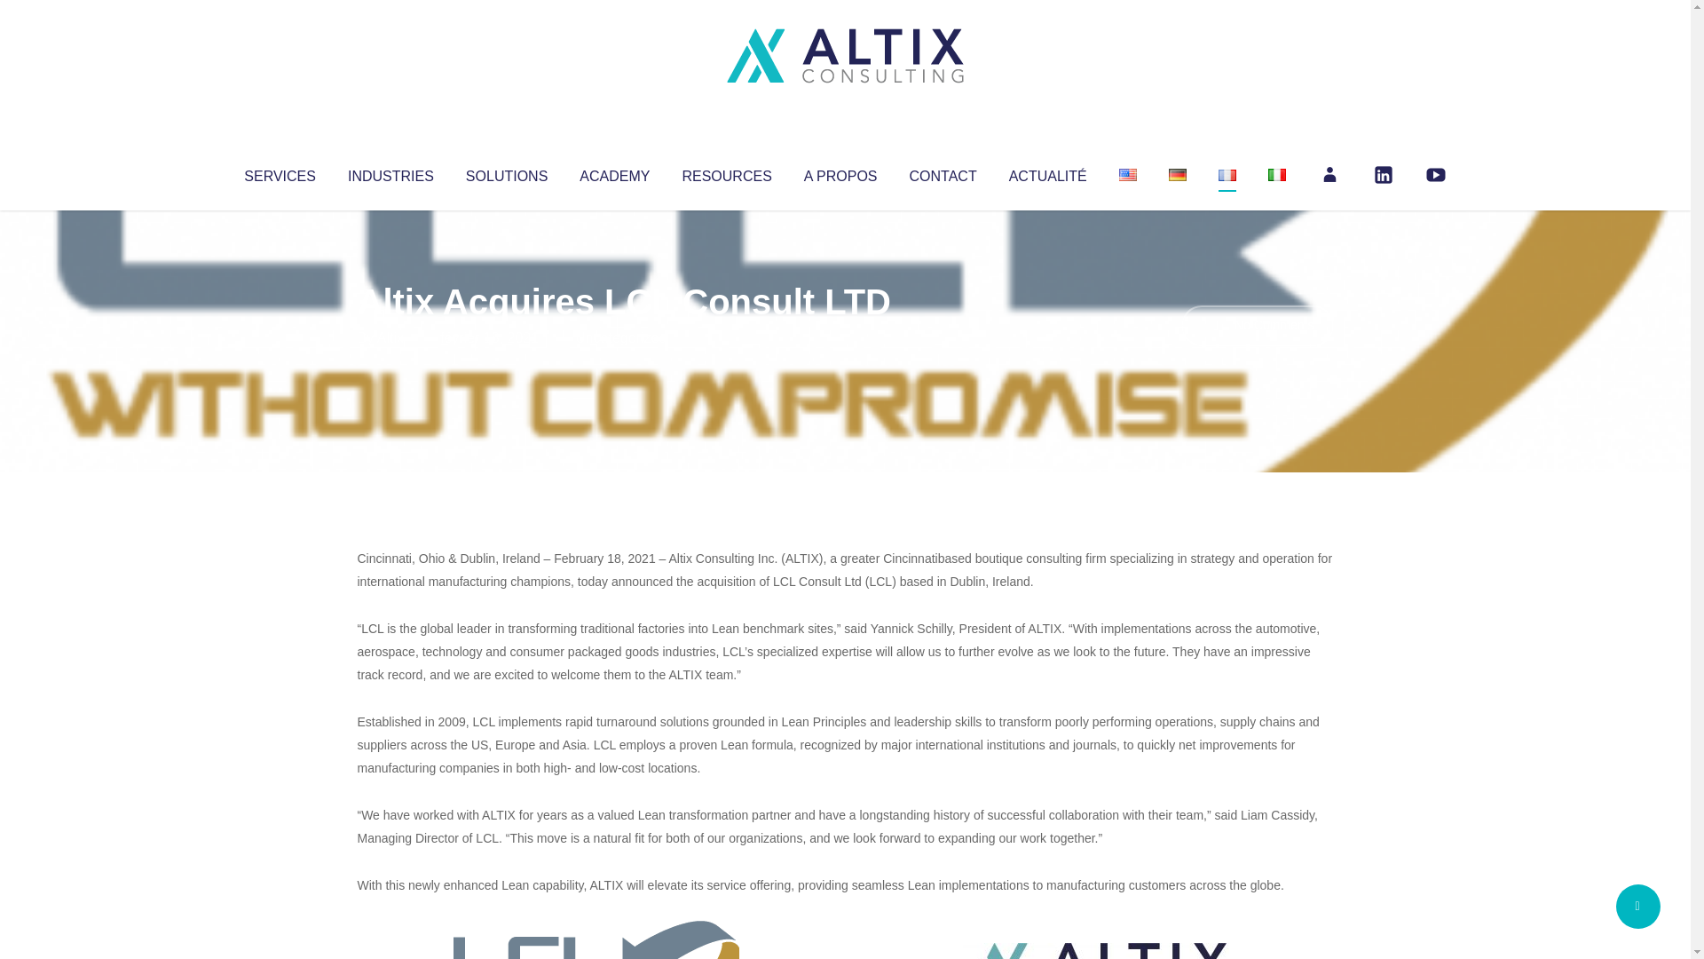  What do you see at coordinates (390, 337) in the screenshot?
I see `Altix` at bounding box center [390, 337].